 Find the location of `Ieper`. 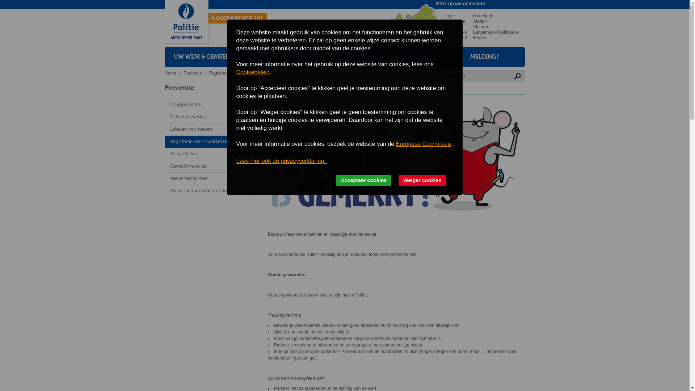

Ieper is located at coordinates (450, 16).